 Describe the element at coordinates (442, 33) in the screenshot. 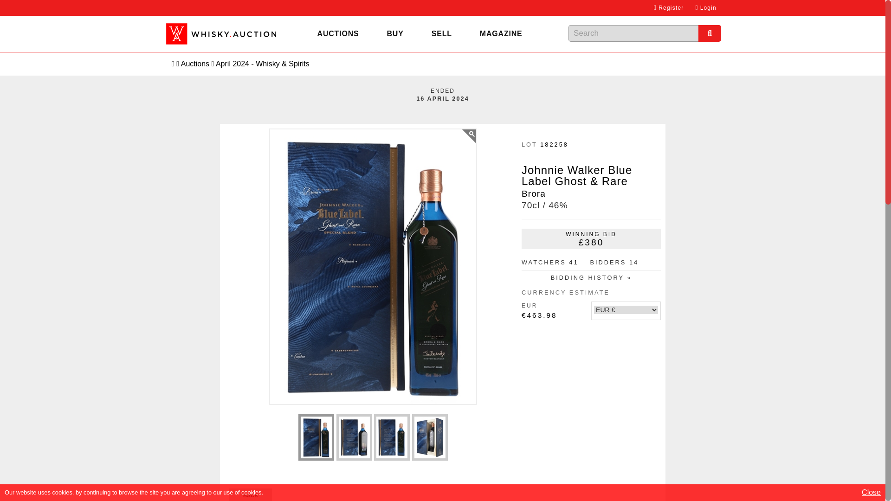

I see `Sell` at that location.